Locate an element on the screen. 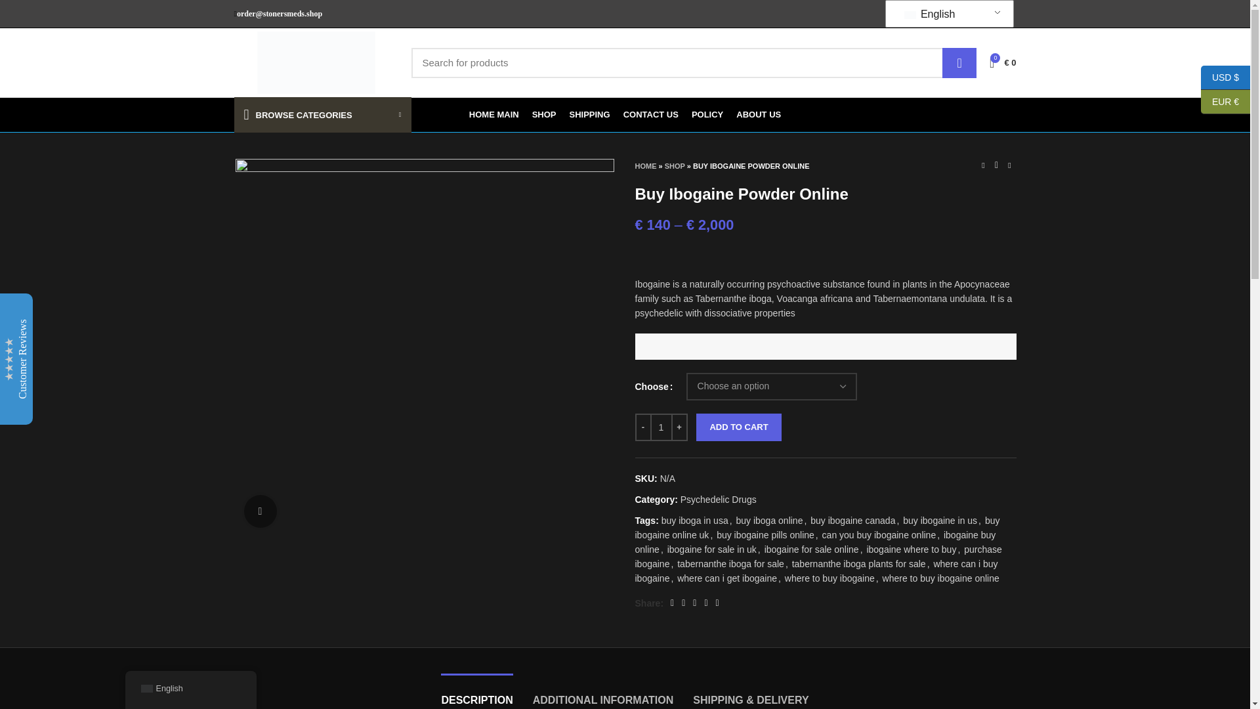 The width and height of the screenshot is (1260, 709). English is located at coordinates (910, 15).